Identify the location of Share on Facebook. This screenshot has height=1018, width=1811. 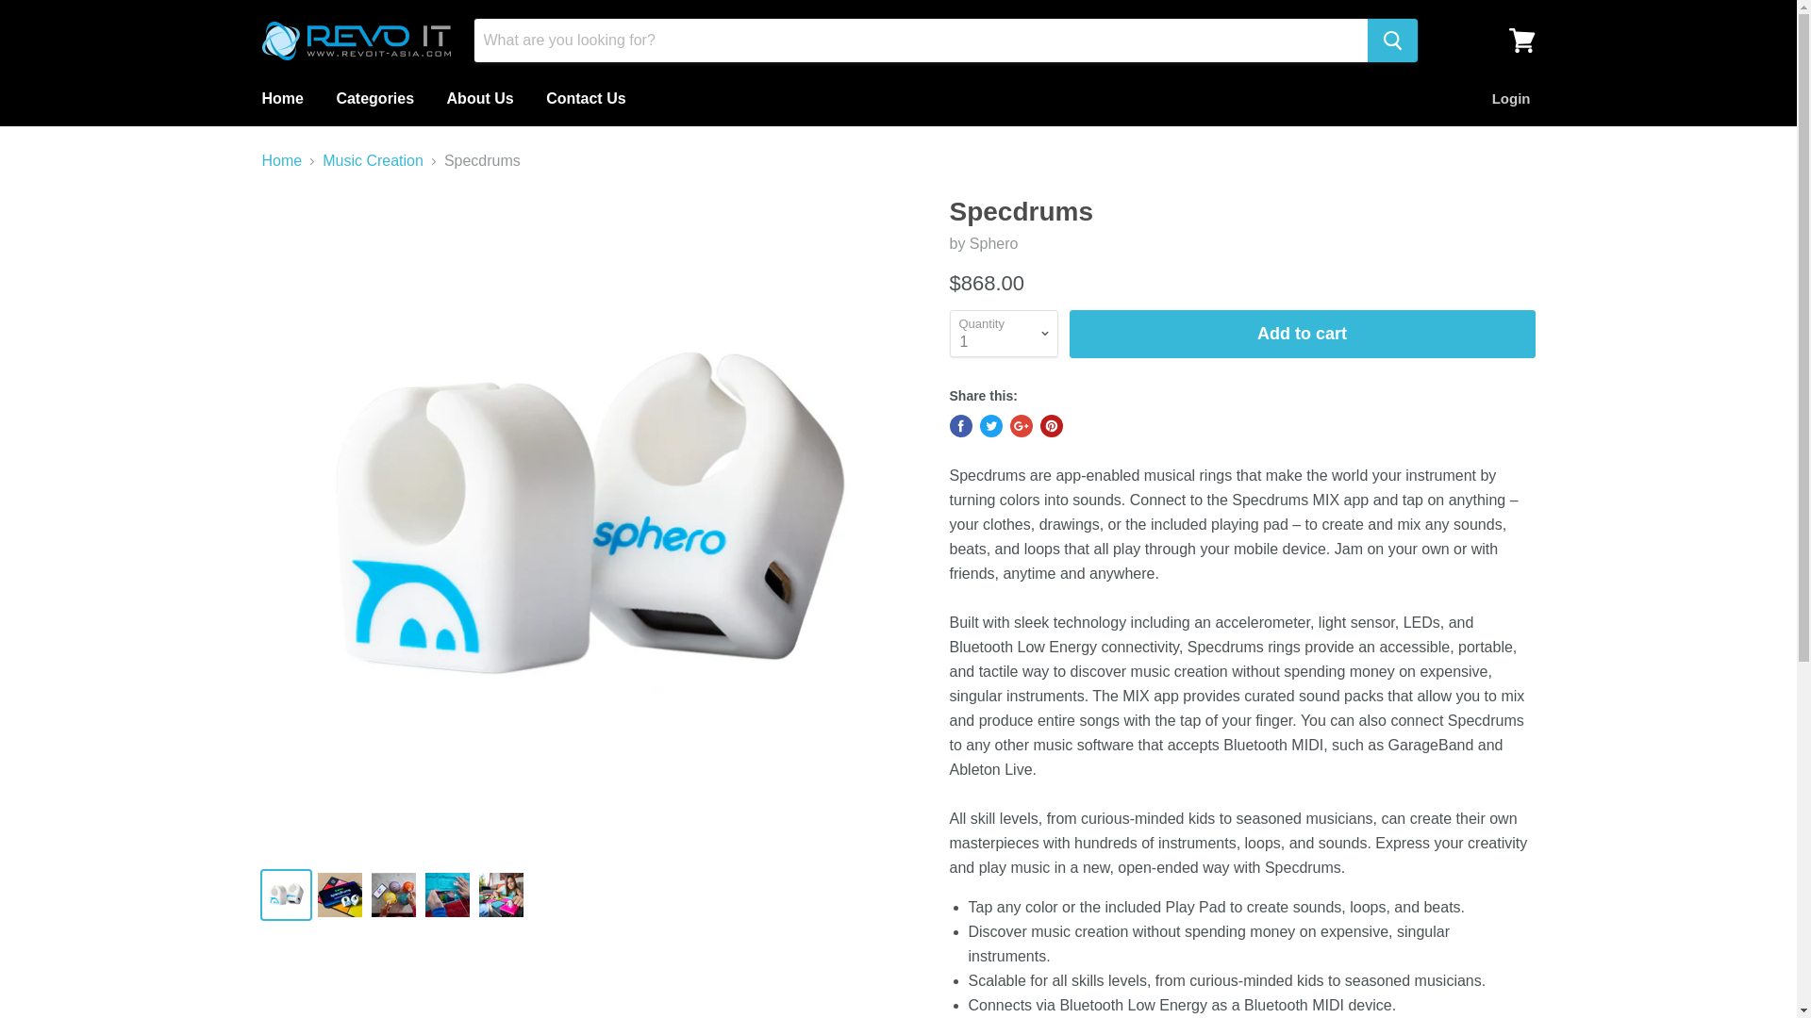
(960, 426).